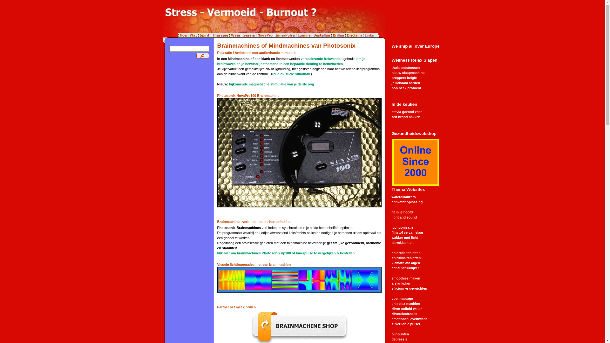 This screenshot has height=343, width=610. What do you see at coordinates (407, 202) in the screenshot?
I see `antikater oplossing` at bounding box center [407, 202].